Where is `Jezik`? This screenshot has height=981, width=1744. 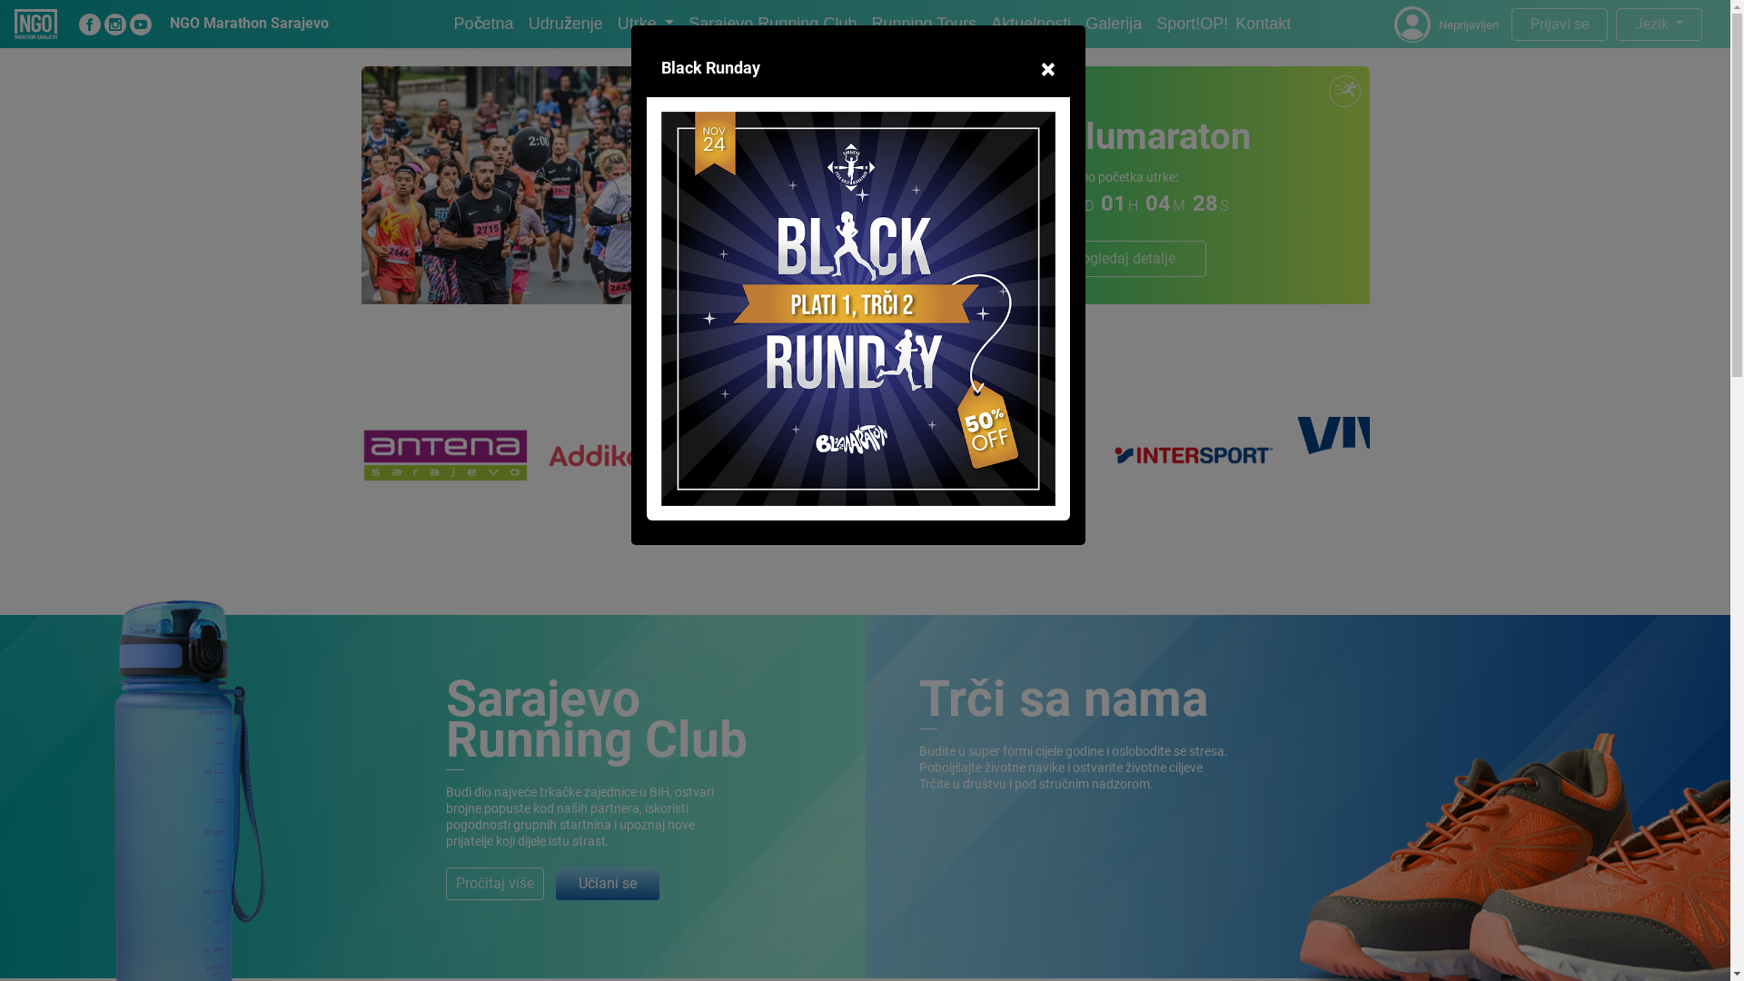
Jezik is located at coordinates (1659, 25).